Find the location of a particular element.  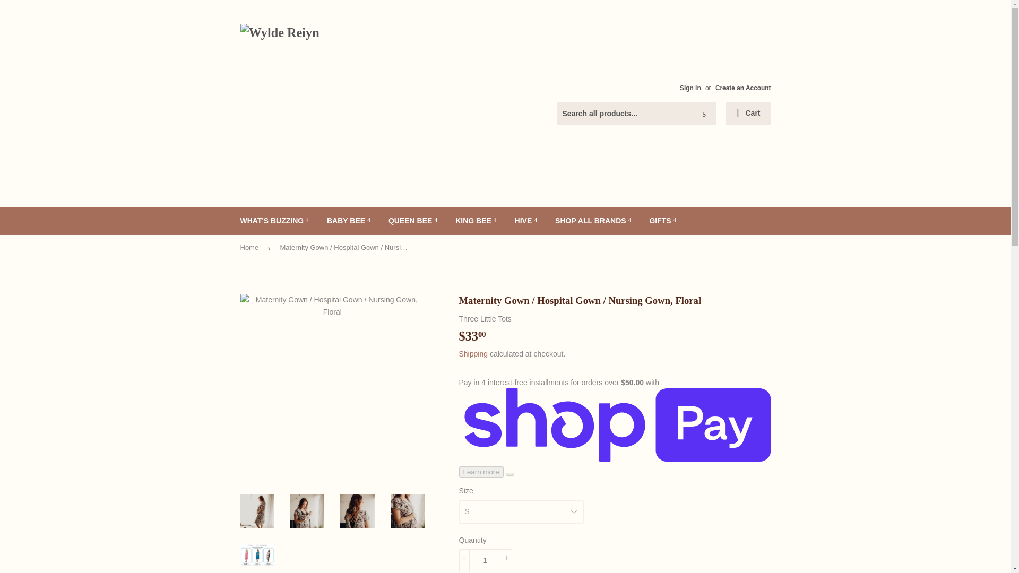

1 is located at coordinates (485, 560).